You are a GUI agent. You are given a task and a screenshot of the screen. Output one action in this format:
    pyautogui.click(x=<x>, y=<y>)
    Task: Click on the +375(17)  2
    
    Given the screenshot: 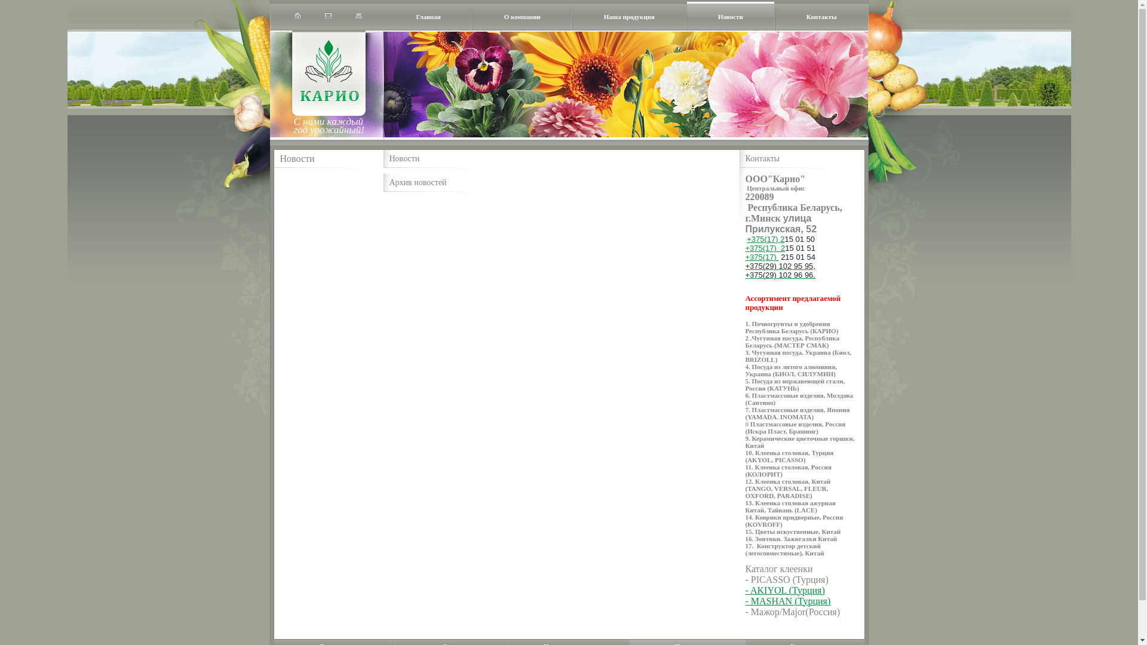 What is the action you would take?
    pyautogui.click(x=766, y=248)
    